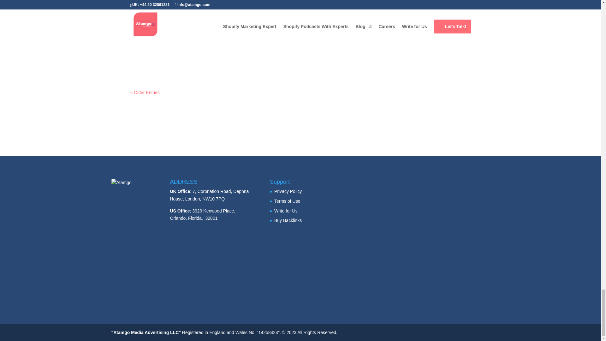  I want to click on Privacy Policy, so click(288, 191).